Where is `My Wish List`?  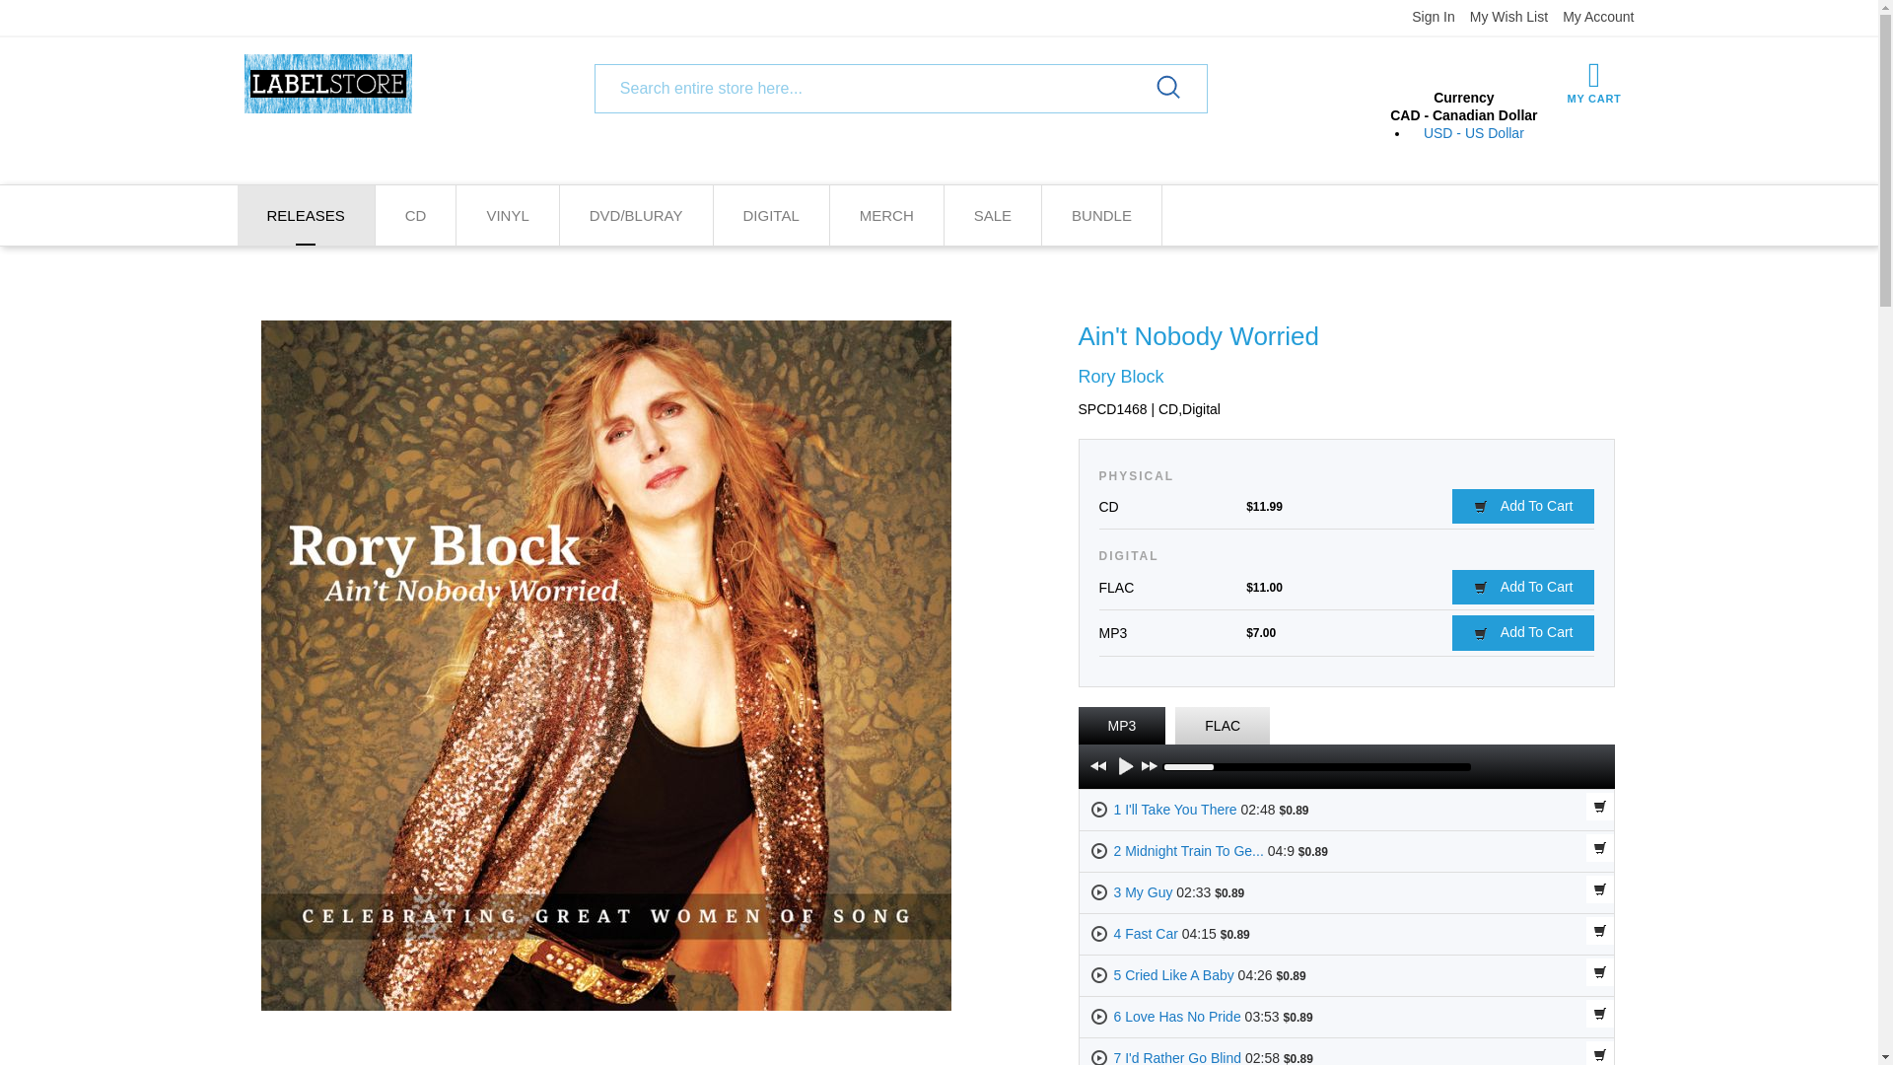 My Wish List is located at coordinates (1508, 16).